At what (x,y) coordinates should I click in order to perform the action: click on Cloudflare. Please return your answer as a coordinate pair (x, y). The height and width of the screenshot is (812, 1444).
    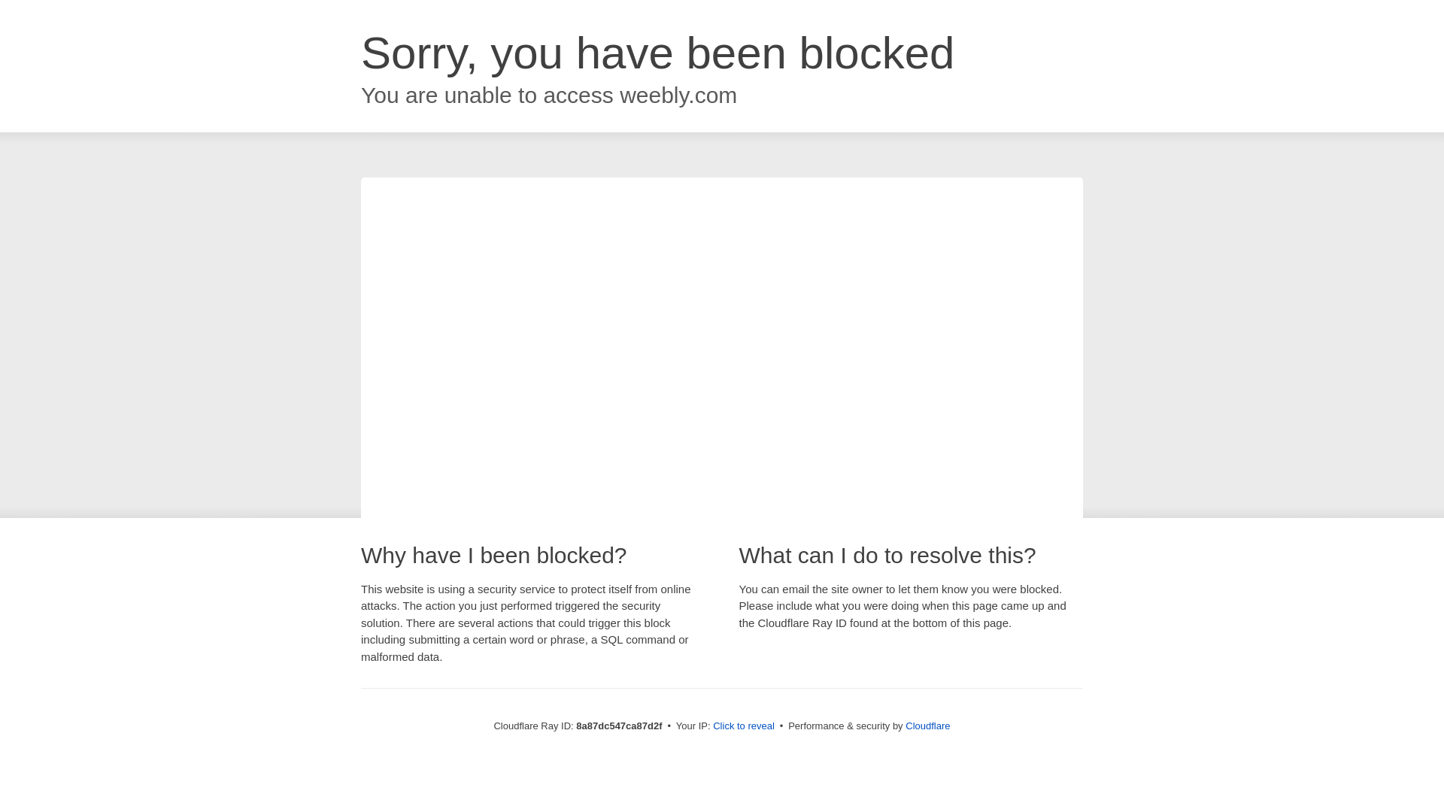
    Looking at the image, I should click on (927, 726).